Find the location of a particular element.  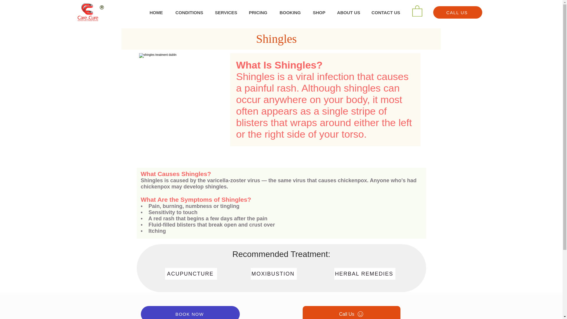

CALL US is located at coordinates (457, 12).